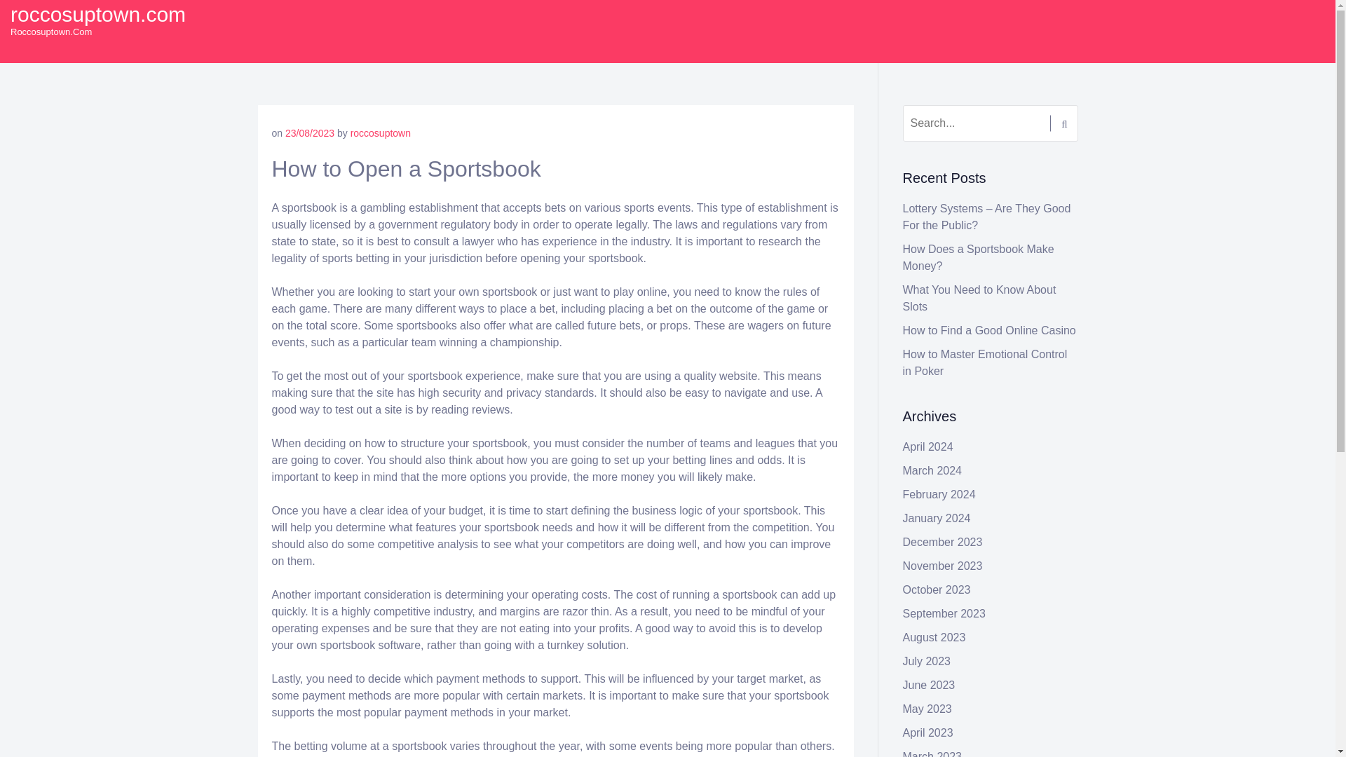  What do you see at coordinates (939, 493) in the screenshot?
I see `February 2024` at bounding box center [939, 493].